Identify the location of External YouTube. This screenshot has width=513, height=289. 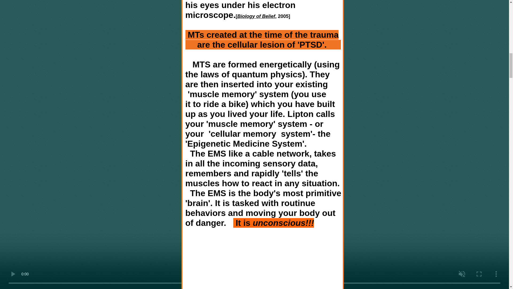
(262, 260).